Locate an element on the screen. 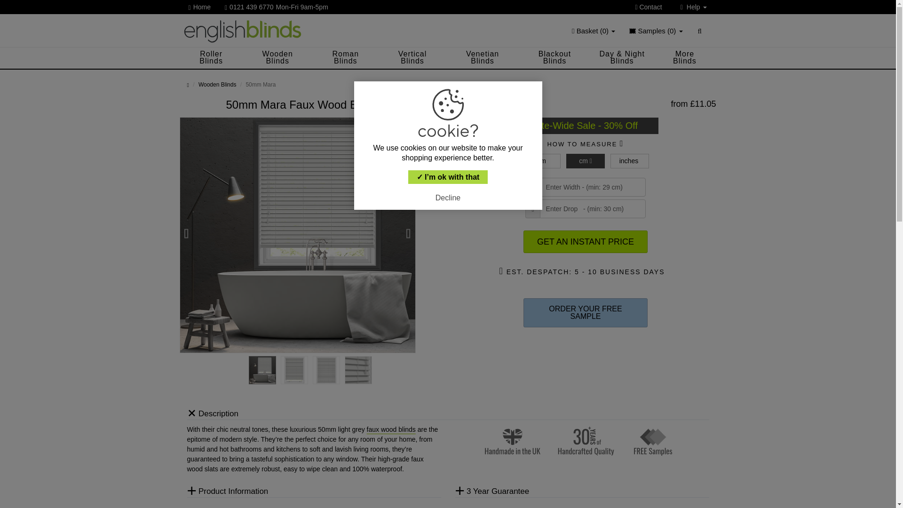 This screenshot has height=508, width=903. Help is located at coordinates (694, 7).